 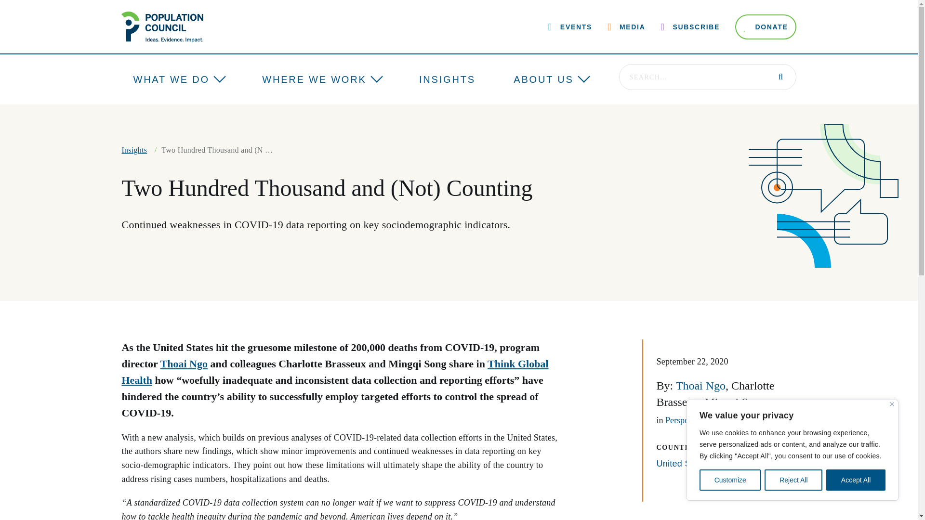 I want to click on SUBSCRIBE, so click(x=690, y=27).